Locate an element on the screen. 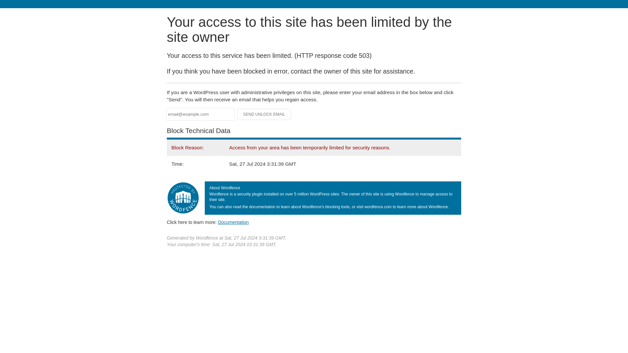 This screenshot has width=628, height=353. Documentation is located at coordinates (233, 222).